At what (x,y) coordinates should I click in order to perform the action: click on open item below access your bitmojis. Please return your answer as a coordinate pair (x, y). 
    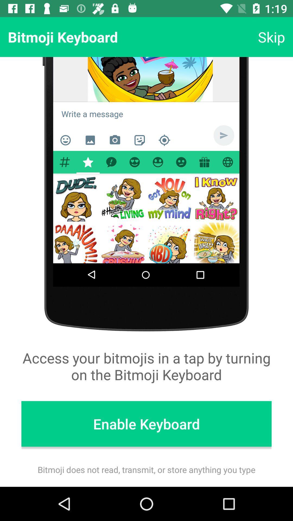
    Looking at the image, I should click on (146, 424).